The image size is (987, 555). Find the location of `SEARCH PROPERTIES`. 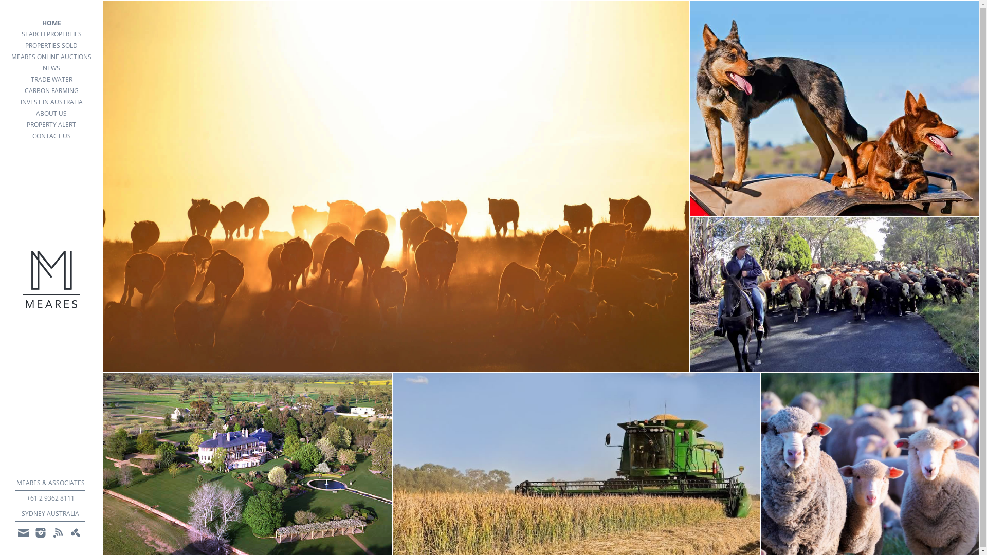

SEARCH PROPERTIES is located at coordinates (51, 34).